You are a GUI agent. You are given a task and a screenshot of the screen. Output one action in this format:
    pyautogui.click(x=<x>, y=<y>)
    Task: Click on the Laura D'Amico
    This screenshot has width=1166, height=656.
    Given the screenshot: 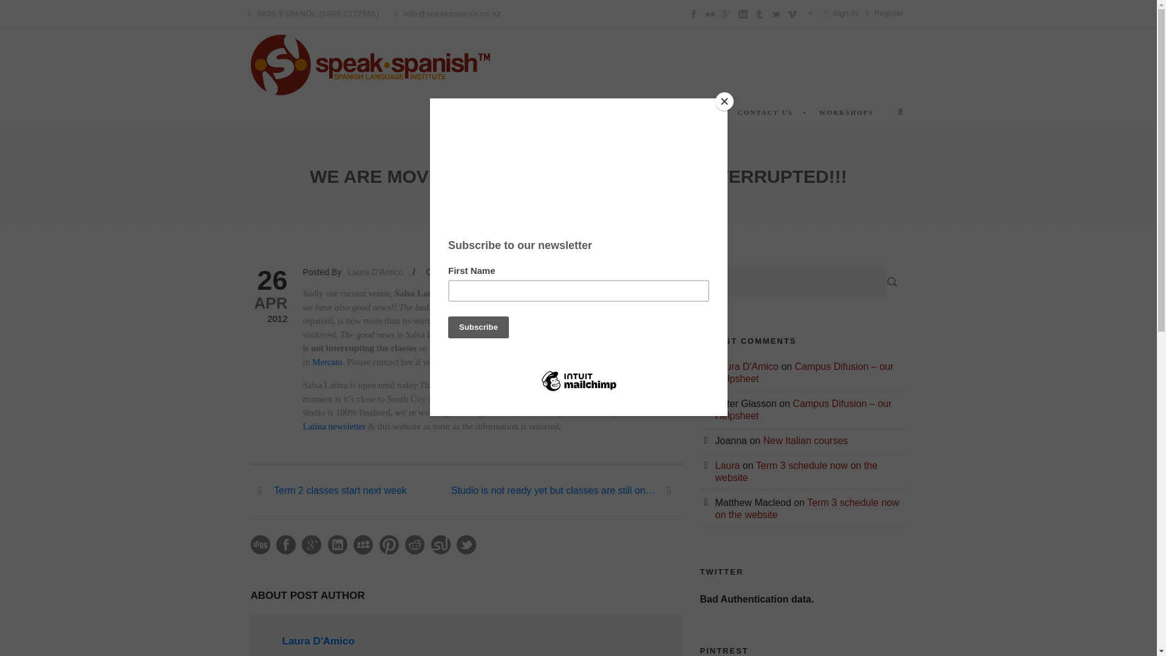 What is the action you would take?
    pyautogui.click(x=375, y=272)
    